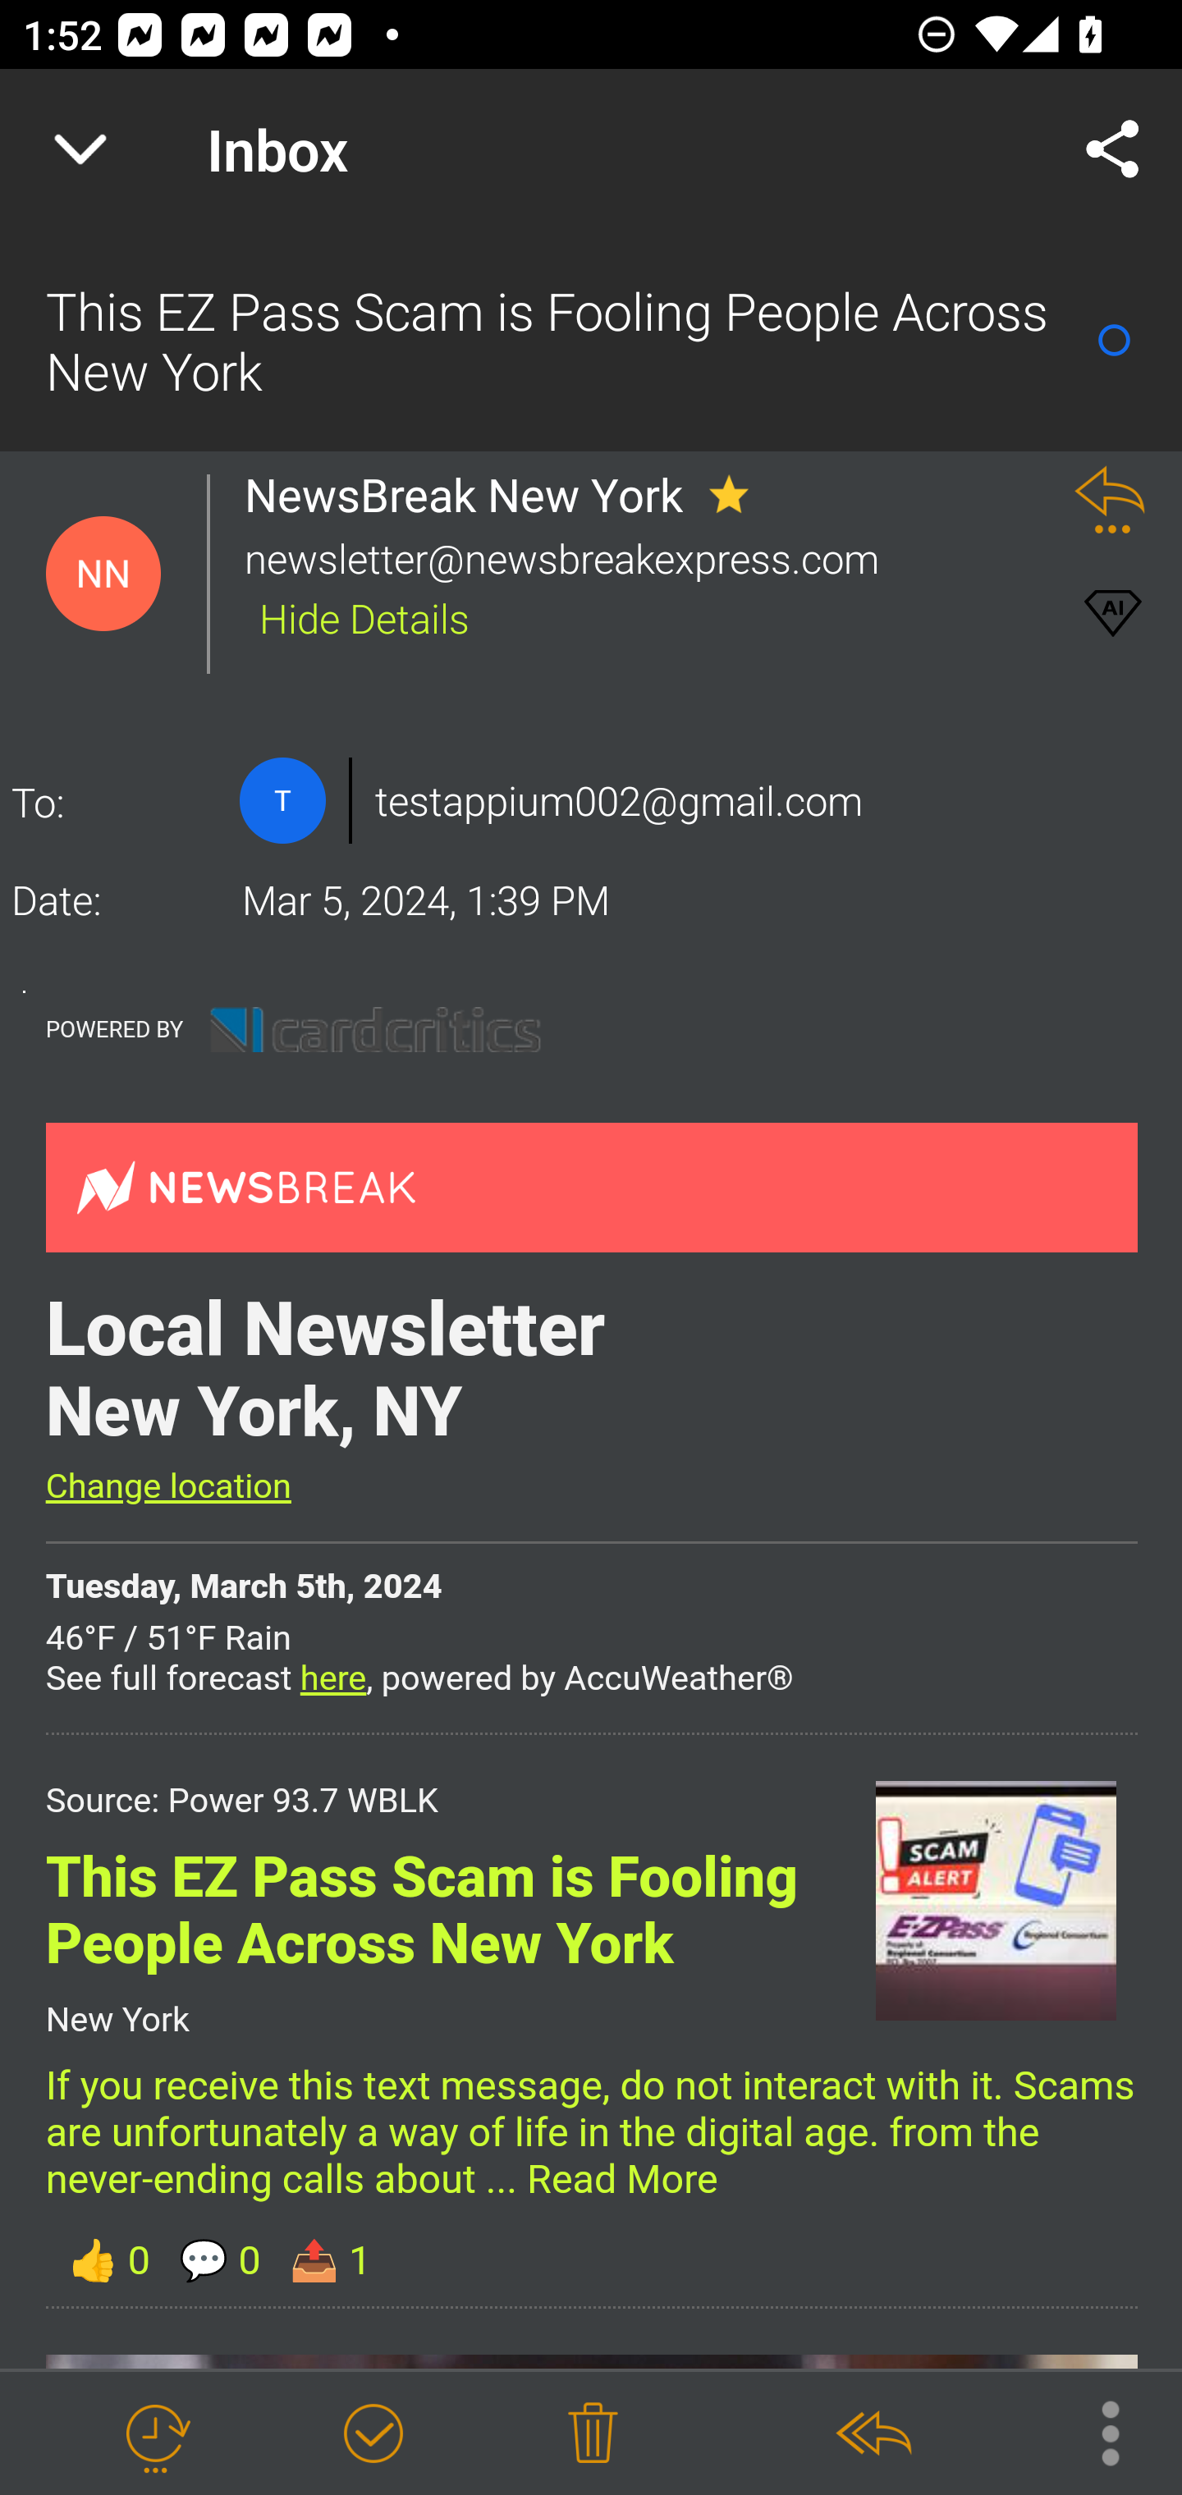  What do you see at coordinates (282, 801) in the screenshot?
I see `Contact Details` at bounding box center [282, 801].